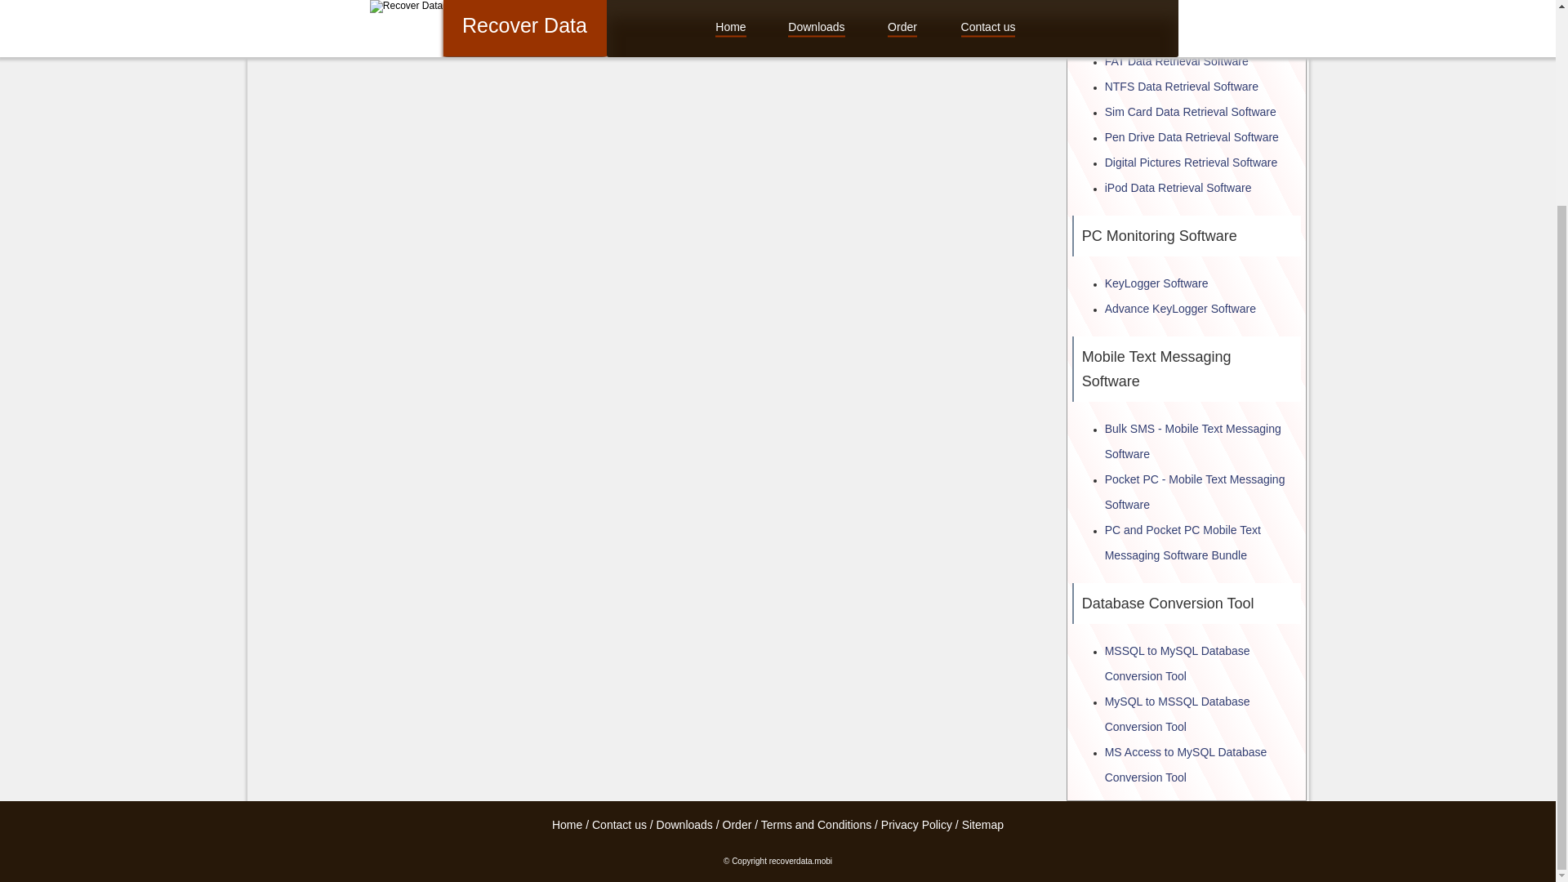  Describe the element at coordinates (1156, 283) in the screenshot. I see `KeyLogger Software` at that location.